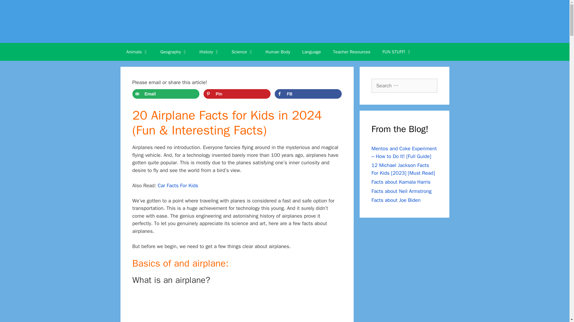 Image resolution: width=574 pixels, height=322 pixels. I want to click on Save to Pinterest, so click(237, 94).